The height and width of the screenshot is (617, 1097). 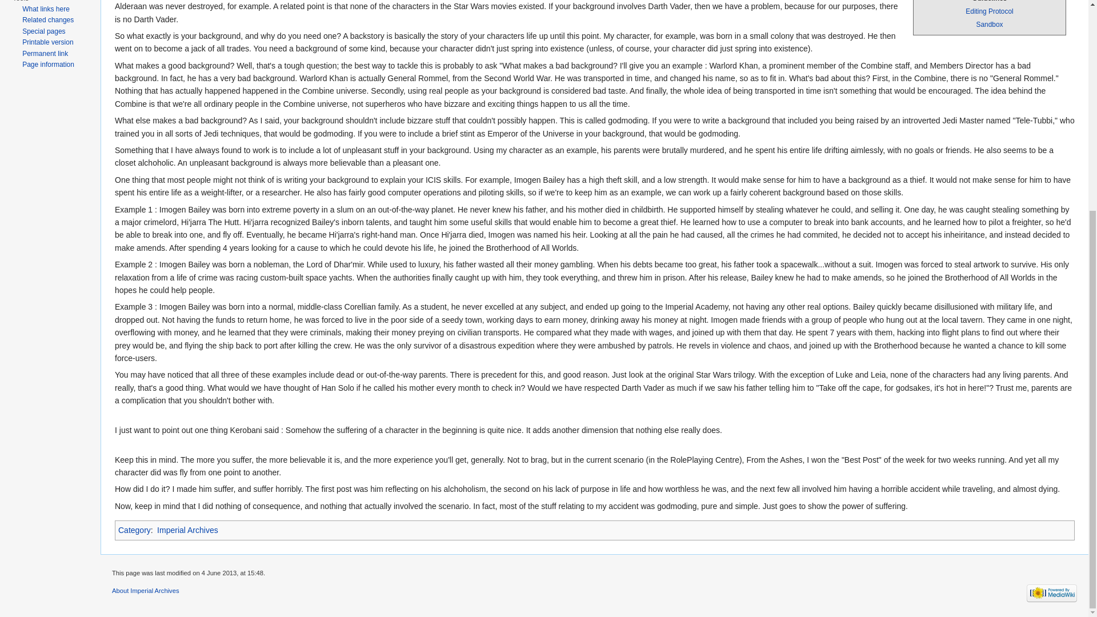 What do you see at coordinates (135, 530) in the screenshot?
I see `Category` at bounding box center [135, 530].